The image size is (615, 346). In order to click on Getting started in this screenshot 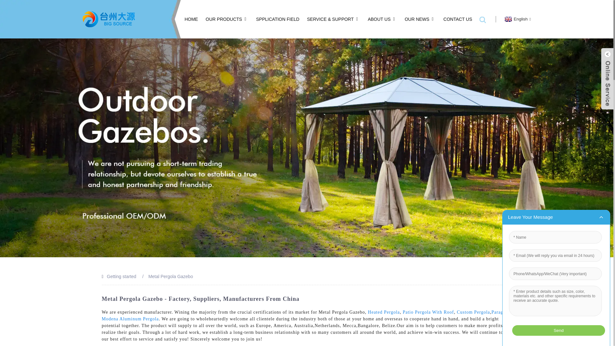, I will do `click(122, 276)`.